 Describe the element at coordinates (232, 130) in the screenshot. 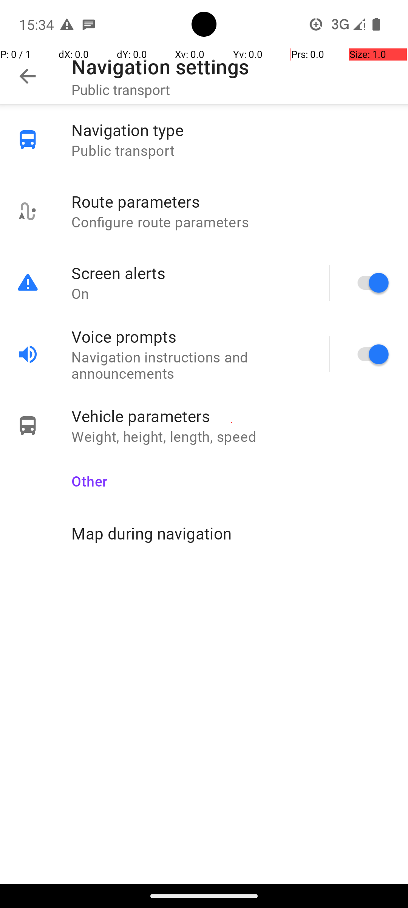

I see `Navigation type` at that location.